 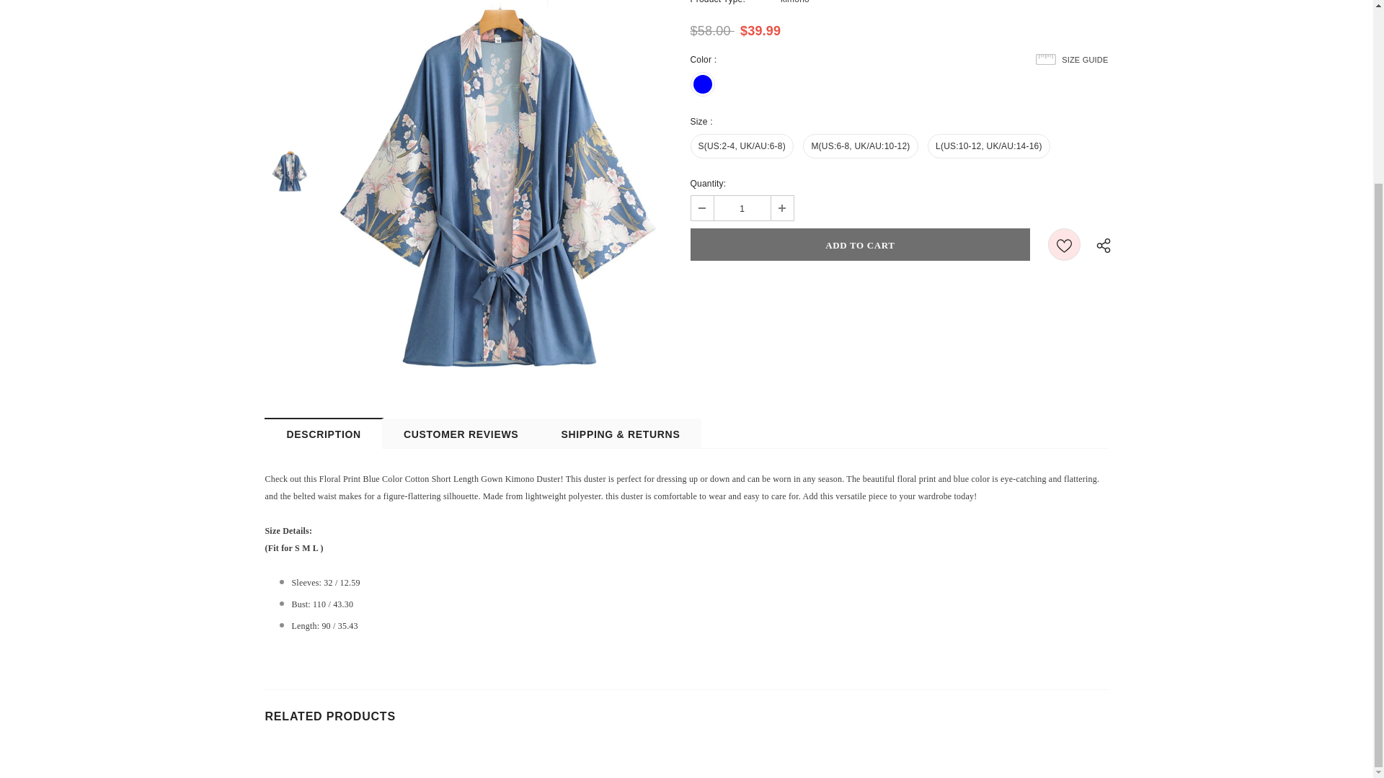 What do you see at coordinates (861, 244) in the screenshot?
I see `Add to cart` at bounding box center [861, 244].